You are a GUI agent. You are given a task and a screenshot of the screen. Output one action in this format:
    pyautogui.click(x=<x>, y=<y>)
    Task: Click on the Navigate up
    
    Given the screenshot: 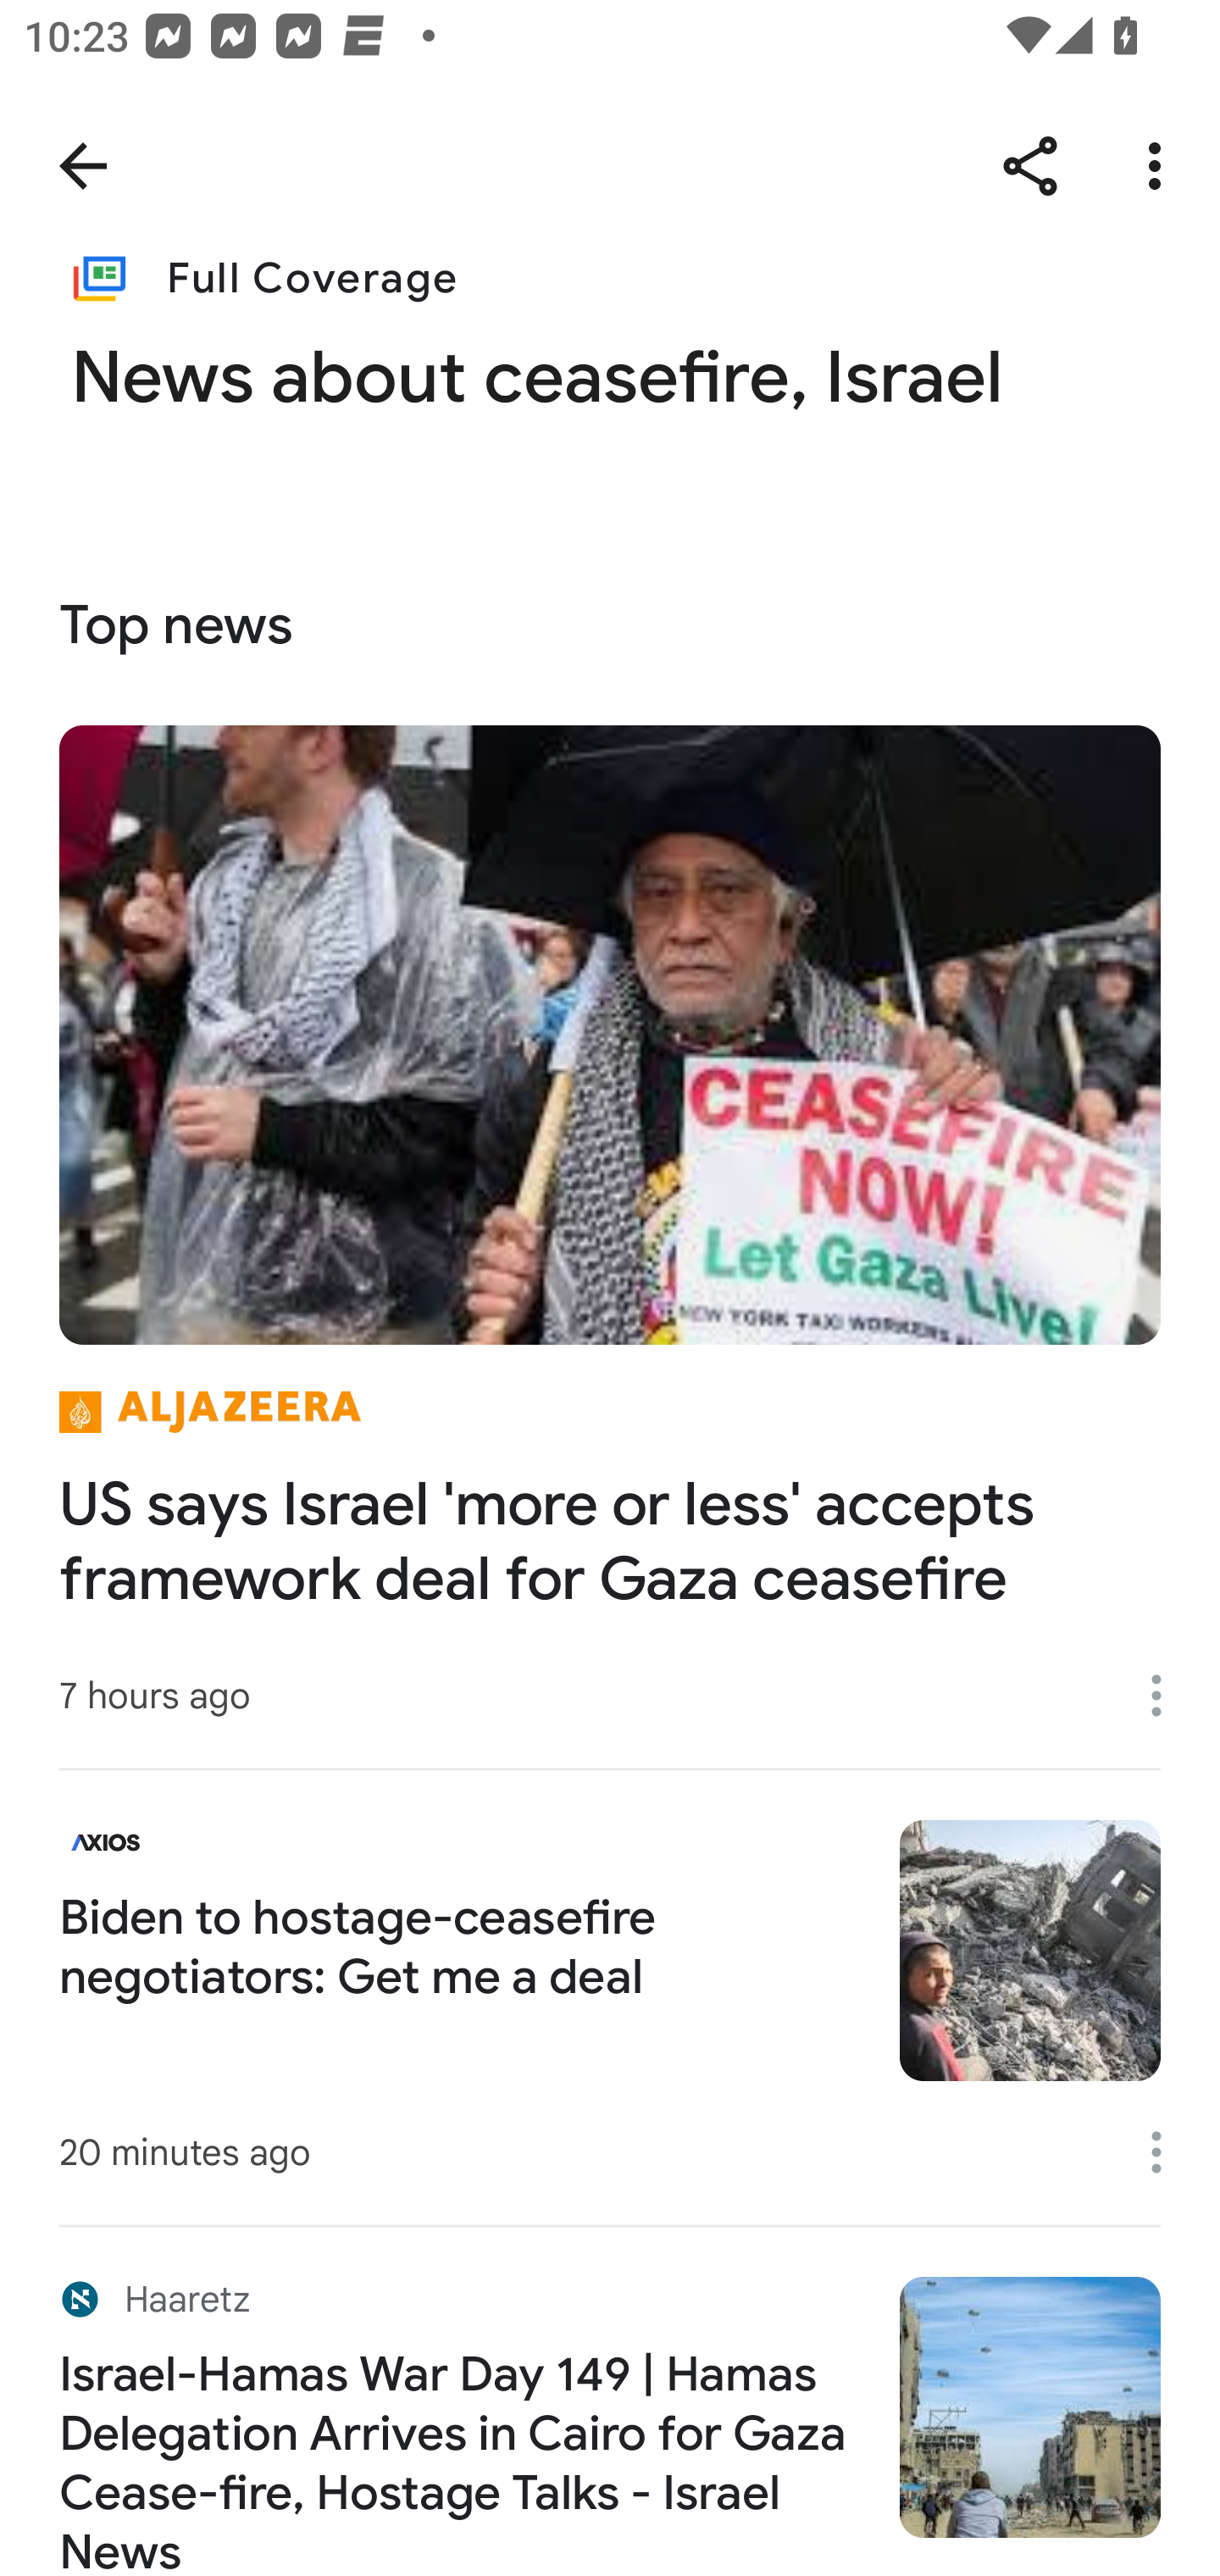 What is the action you would take?
    pyautogui.click(x=83, y=166)
    